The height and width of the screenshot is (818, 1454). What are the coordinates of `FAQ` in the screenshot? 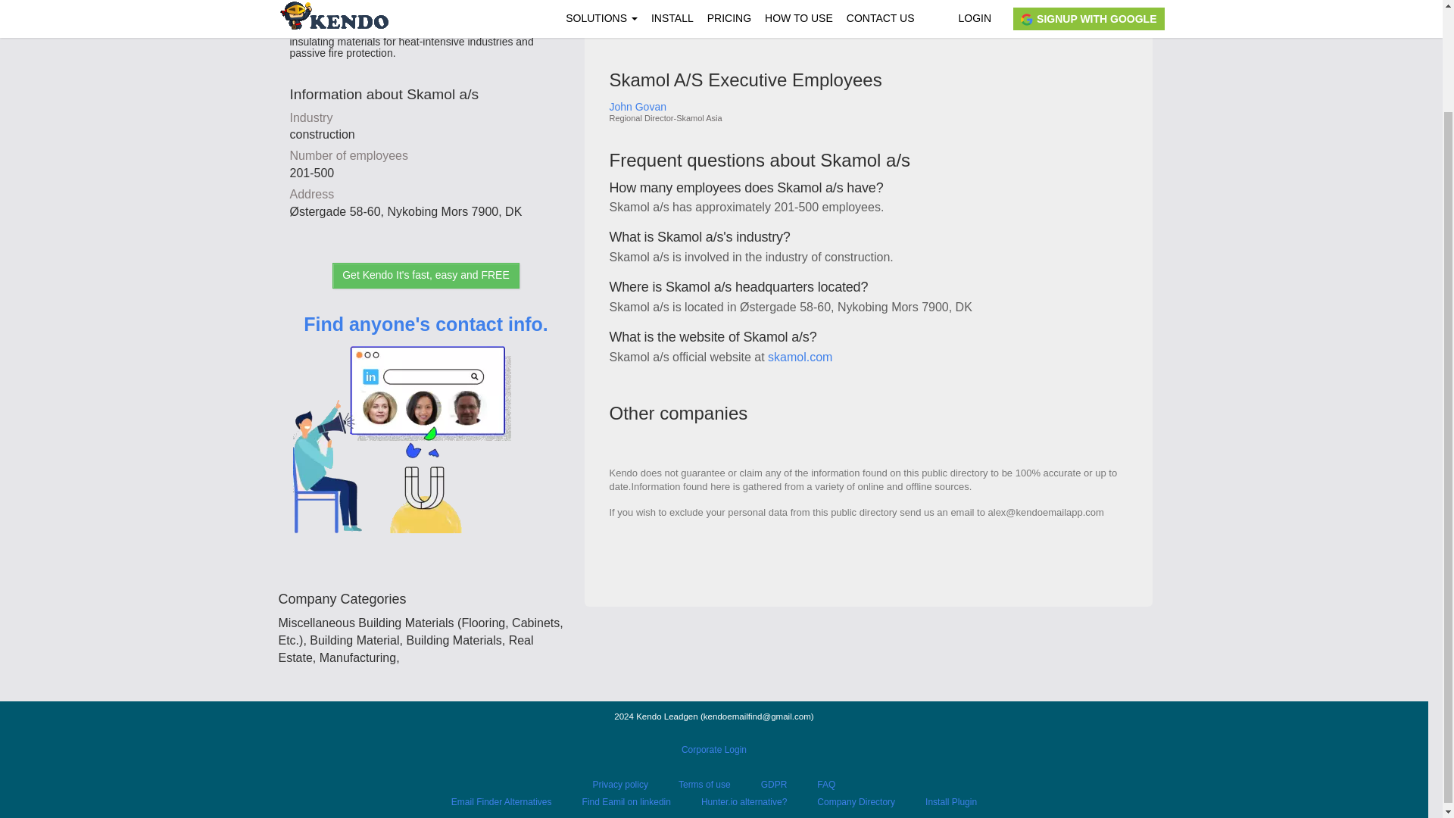 It's located at (825, 785).